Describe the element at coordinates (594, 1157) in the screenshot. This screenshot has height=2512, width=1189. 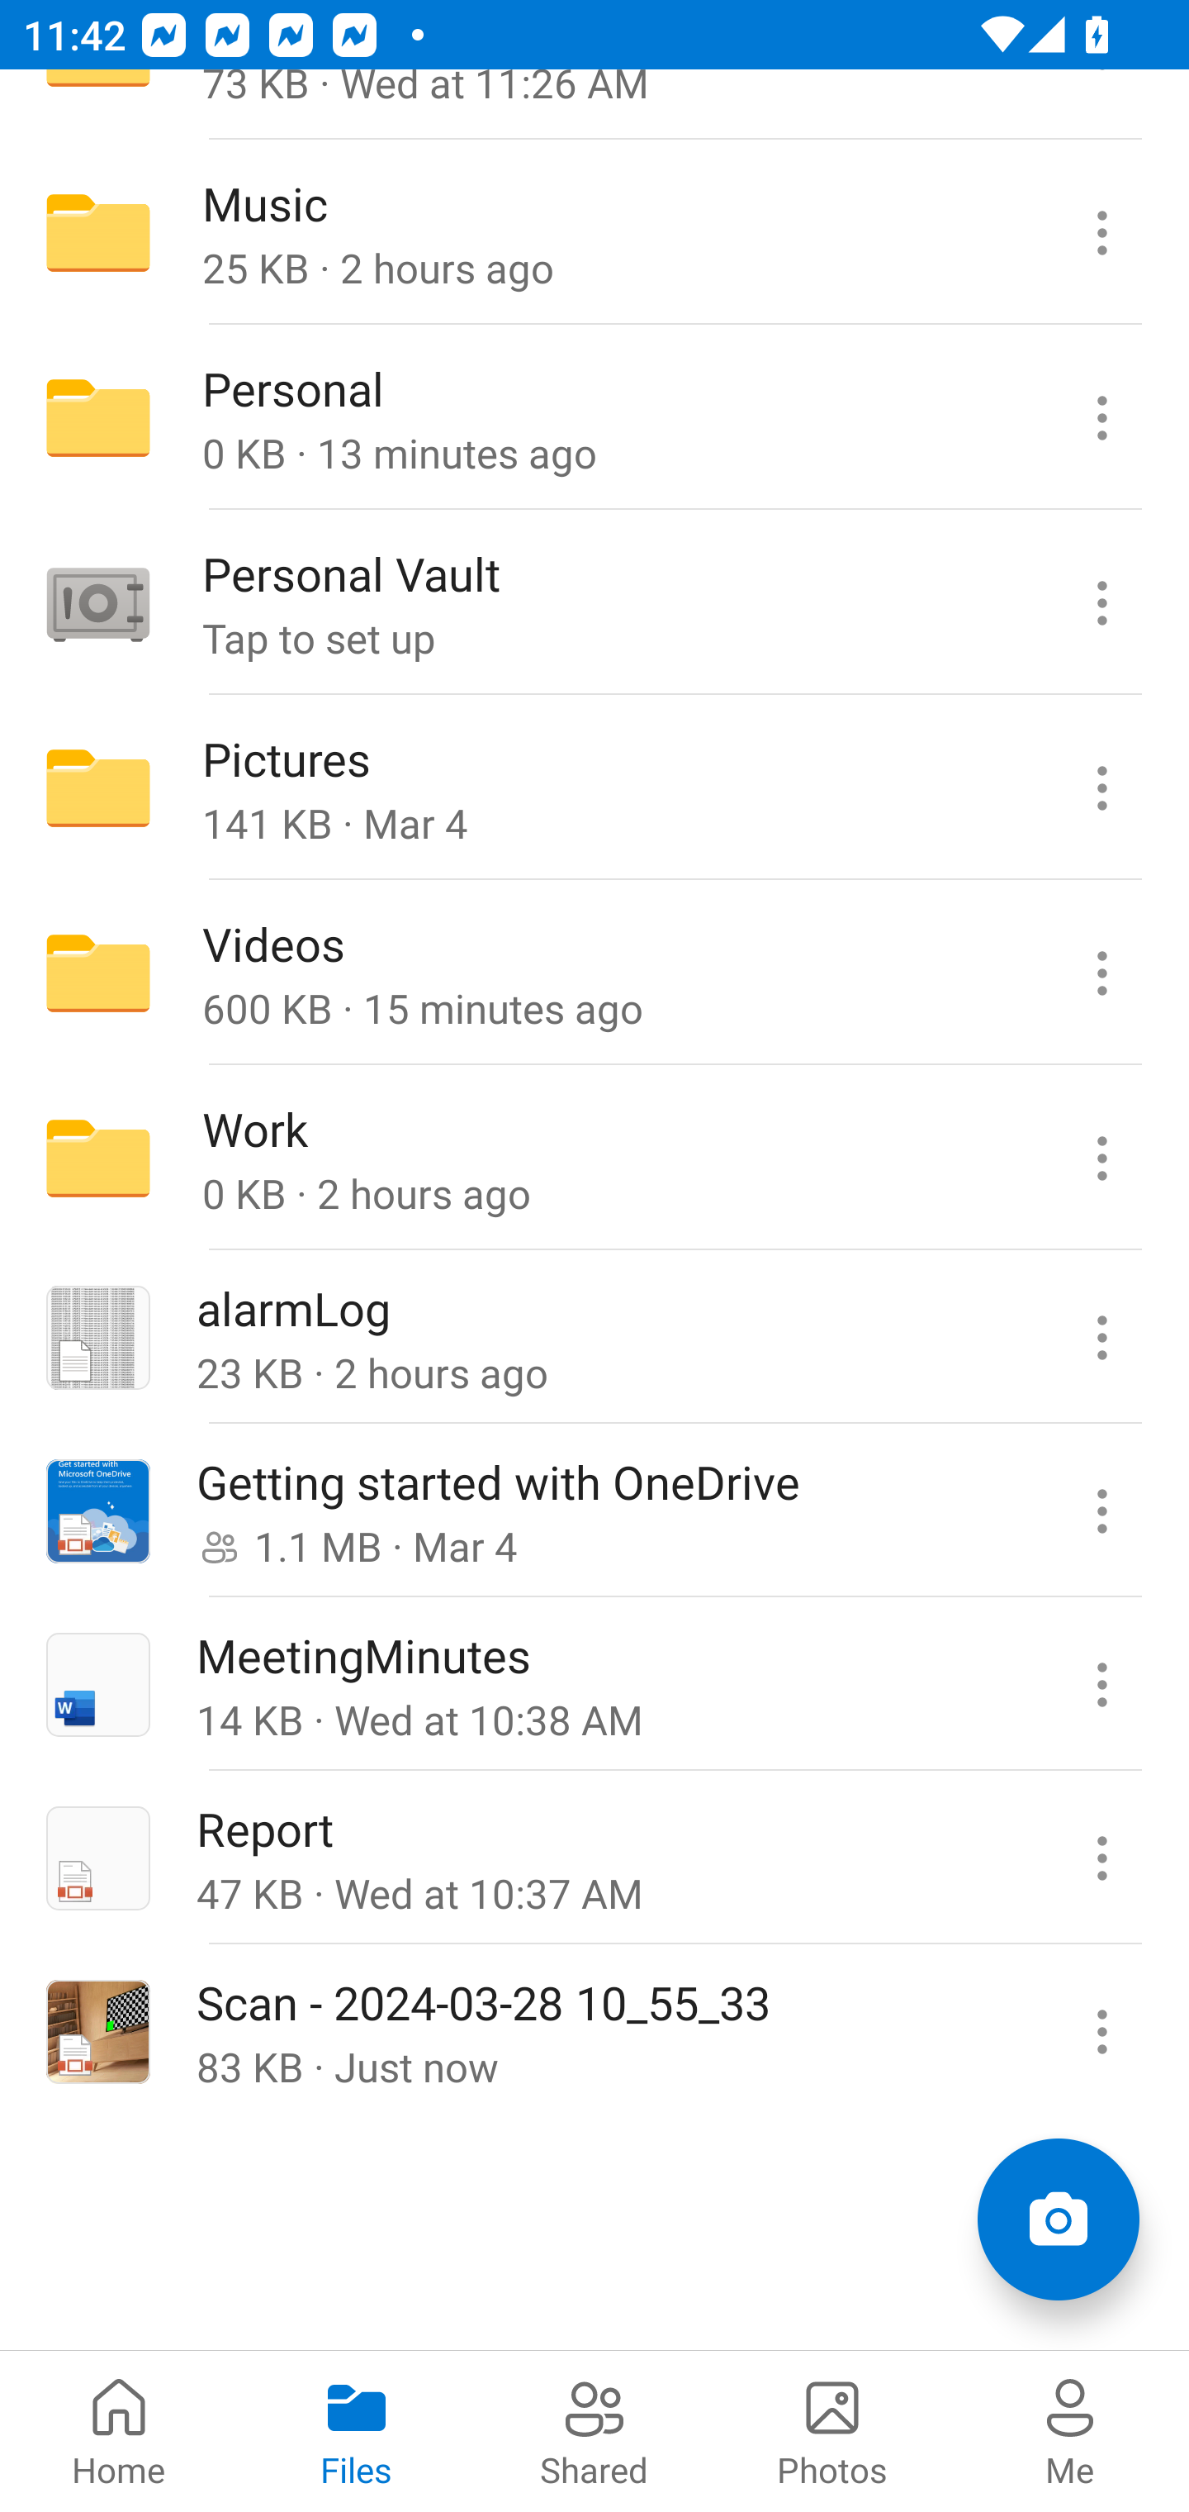
I see `Folder Work 0 KB · 2 hours ago Work commands` at that location.